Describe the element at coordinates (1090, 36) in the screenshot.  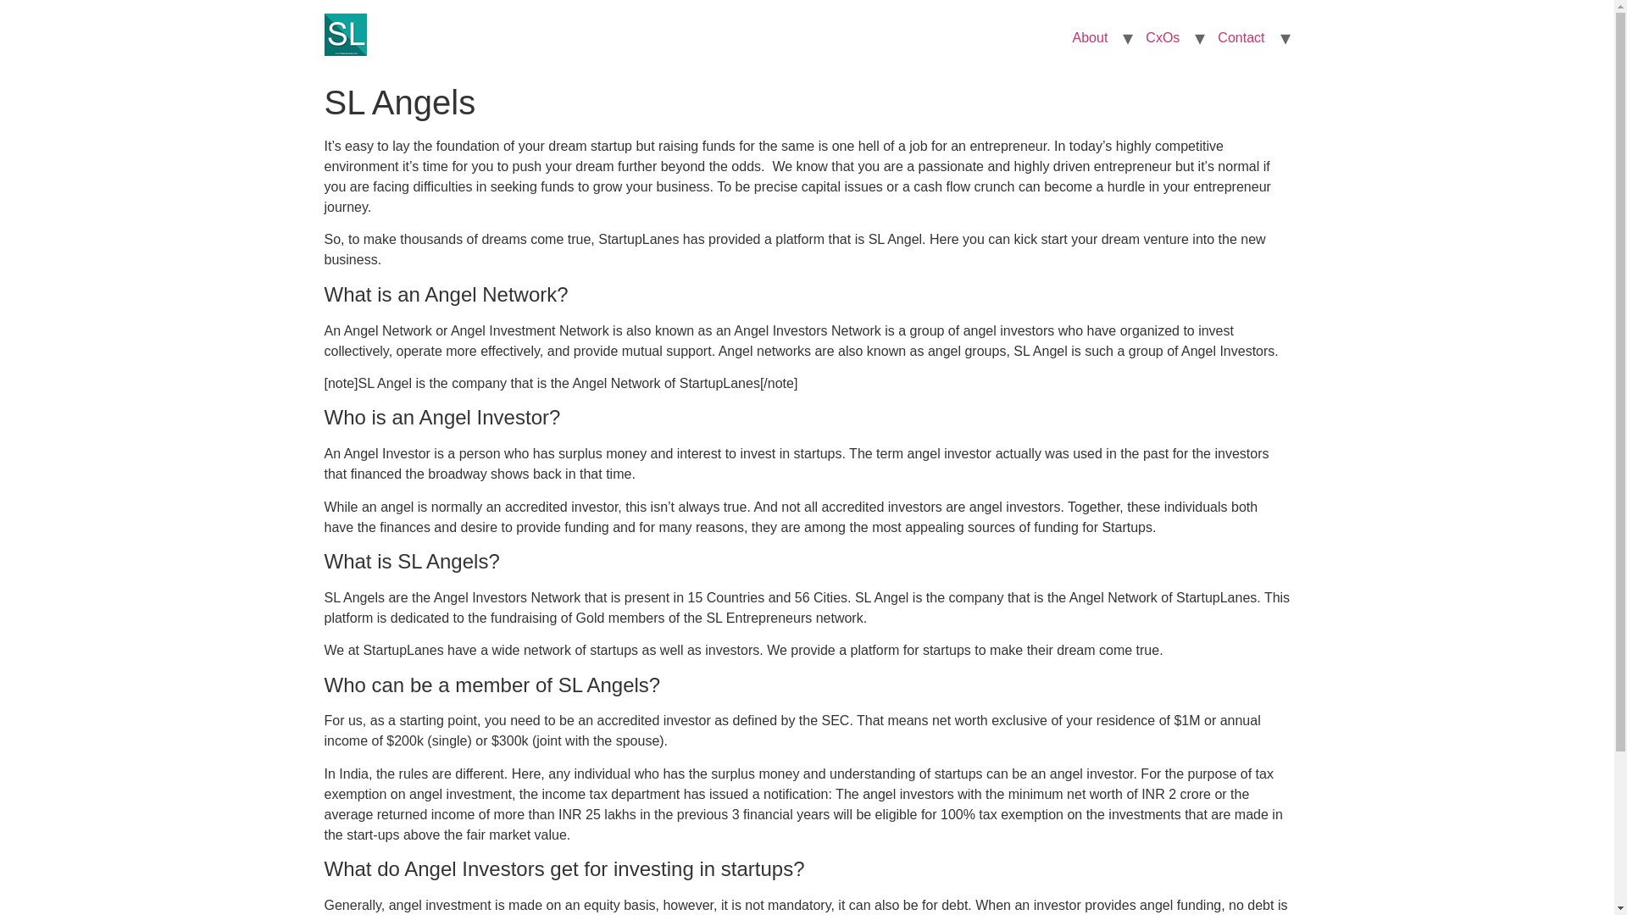
I see `About` at that location.